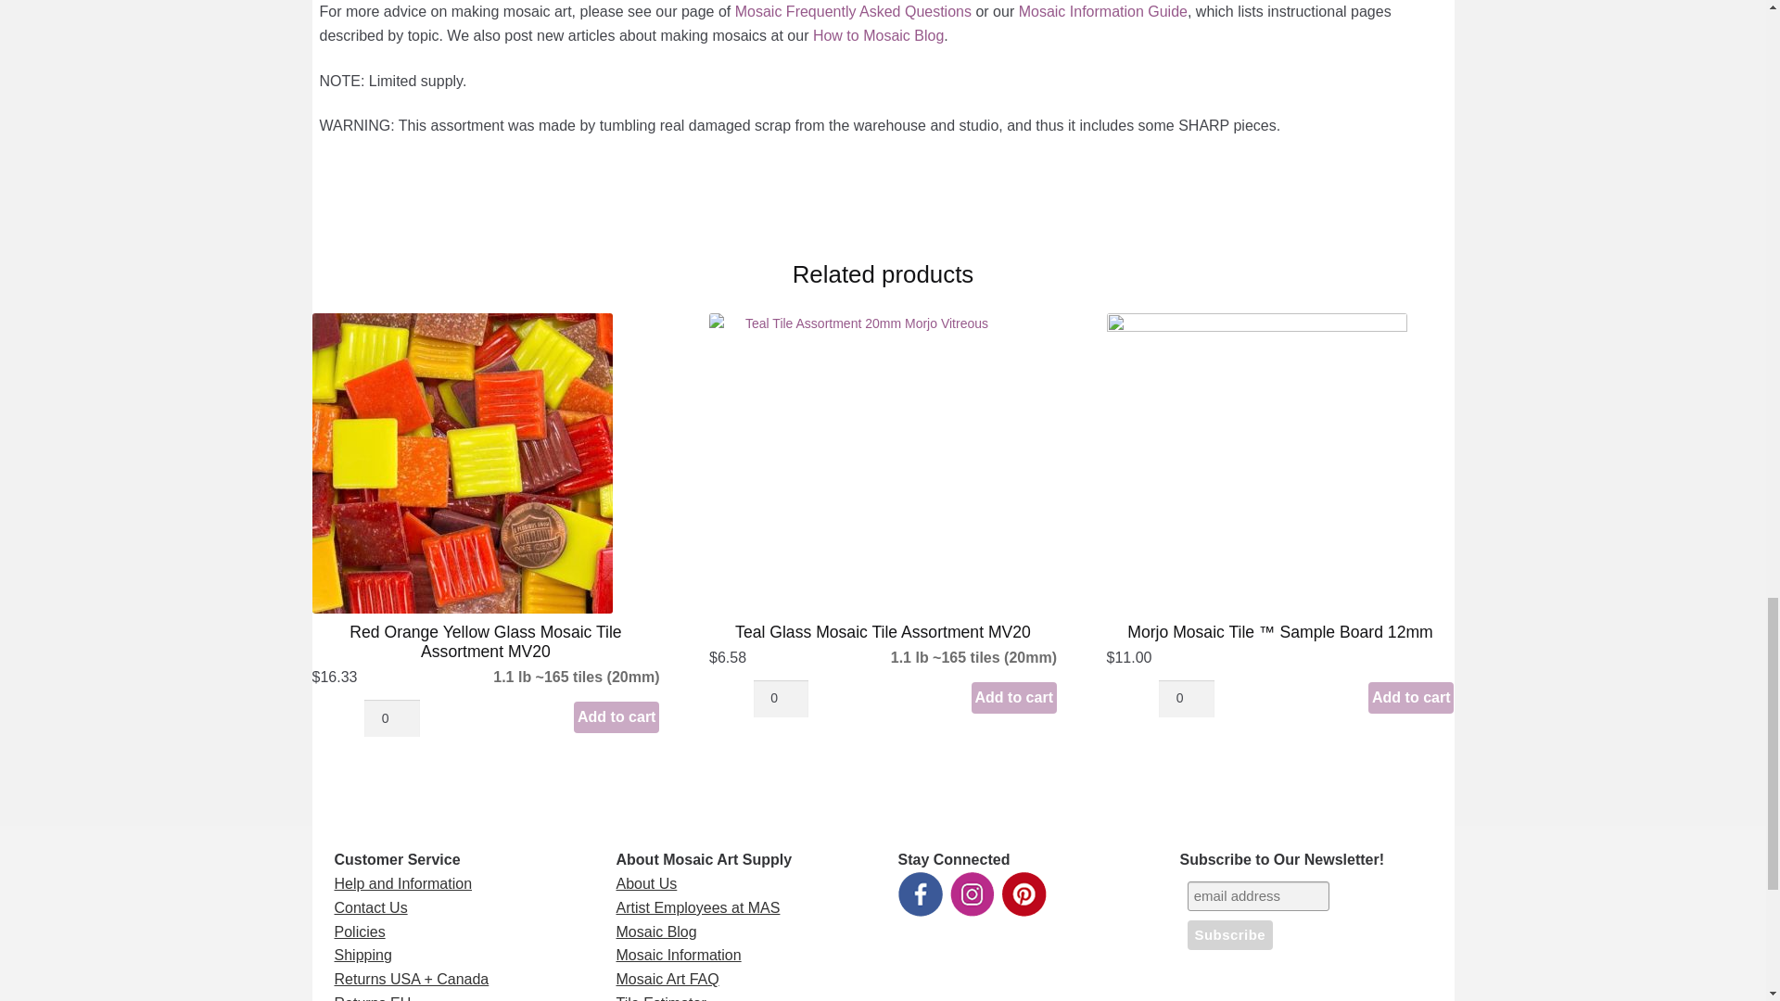  I want to click on Mosaic Art Supply on Instagram, so click(971, 893).